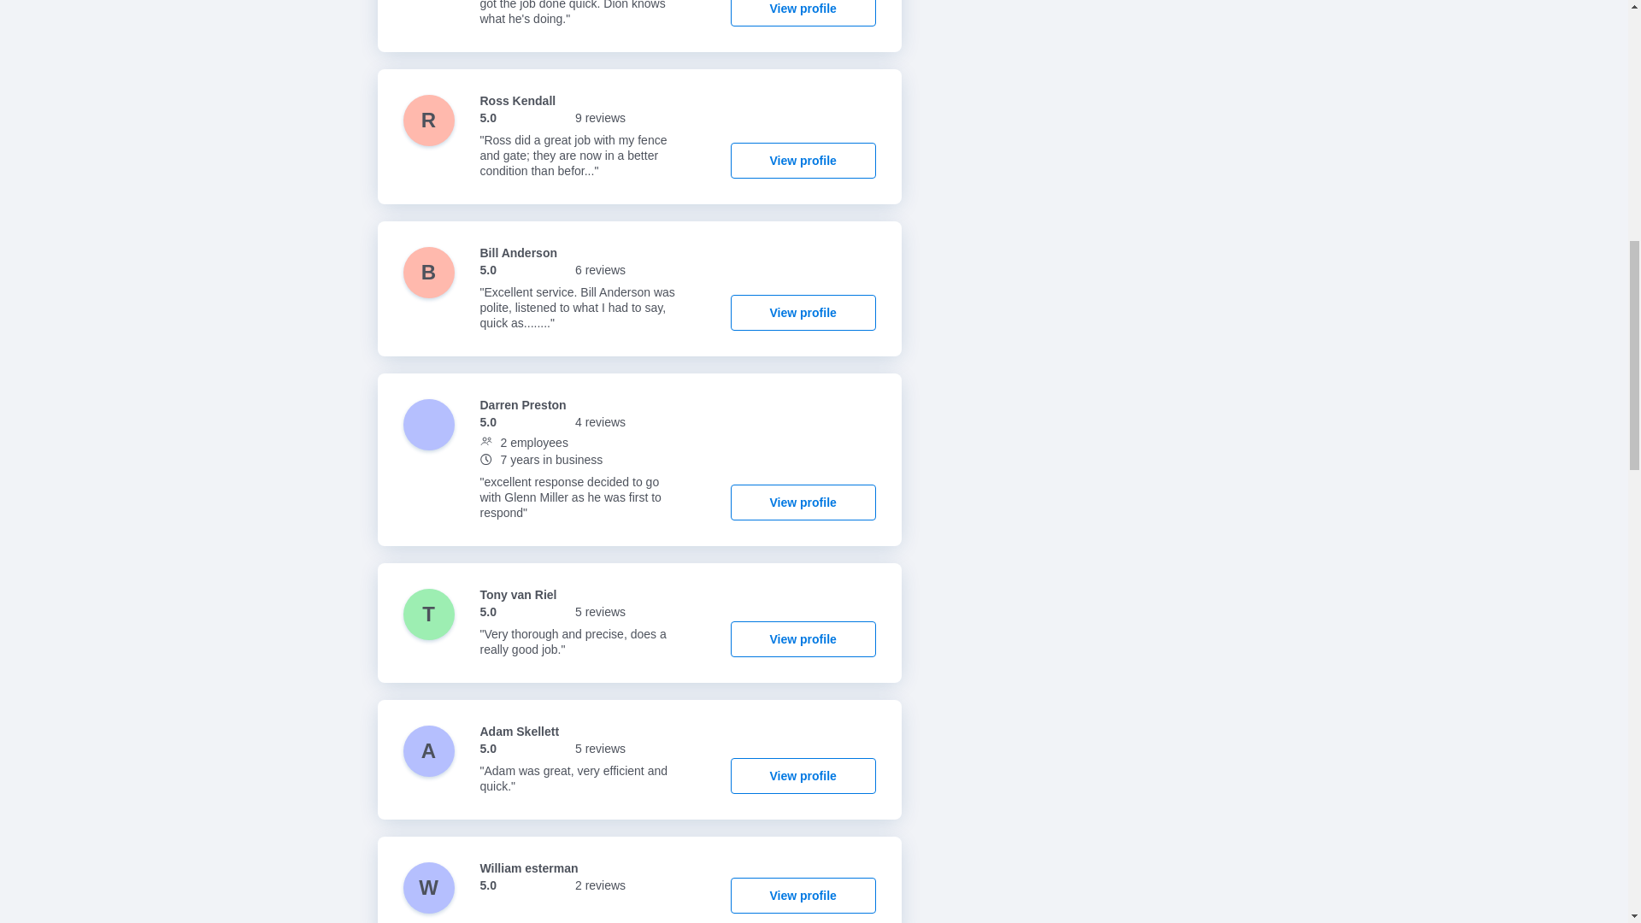 Image resolution: width=1641 pixels, height=923 pixels. I want to click on View profile, so click(803, 312).